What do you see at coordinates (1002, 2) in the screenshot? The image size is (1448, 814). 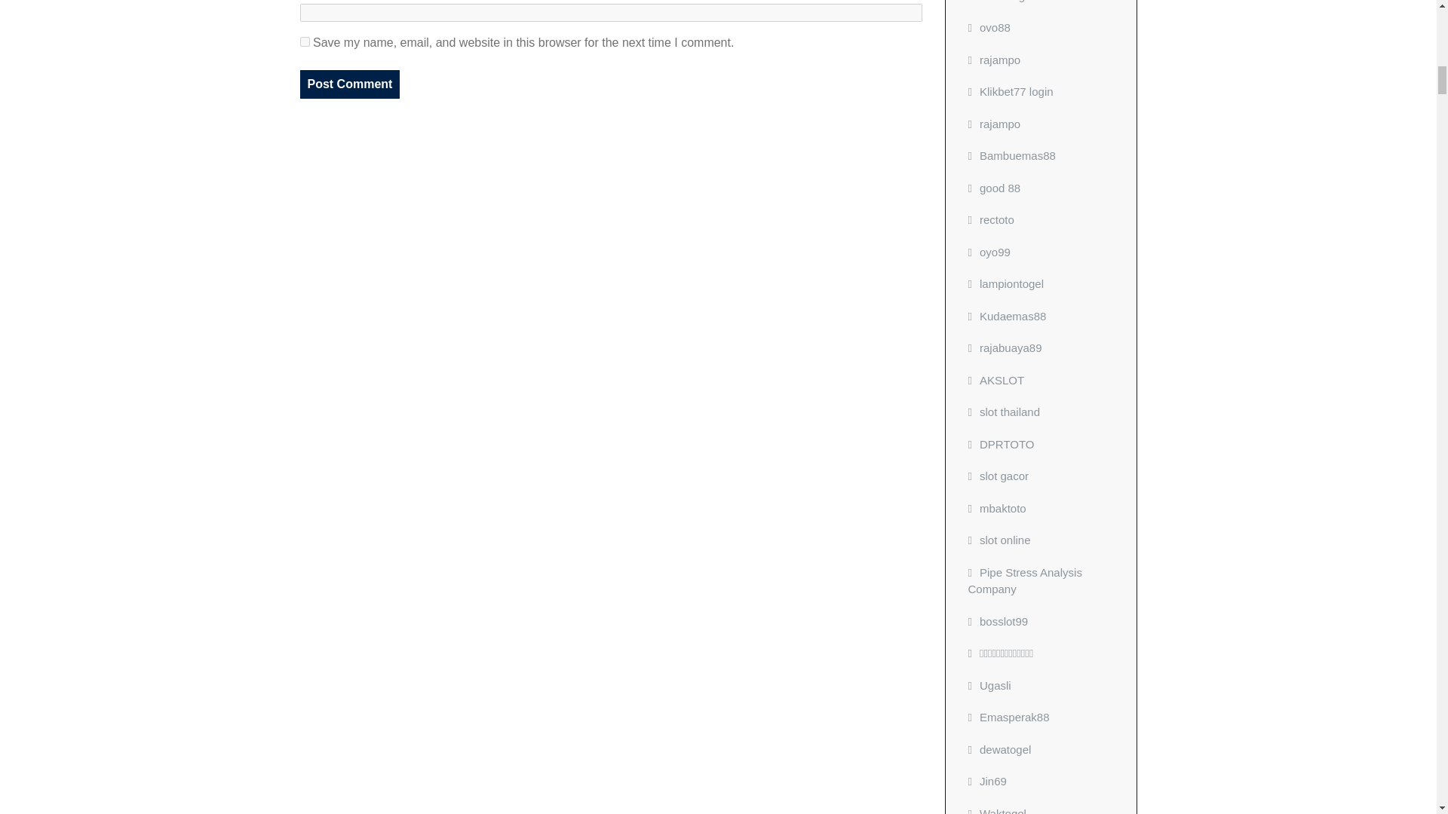 I see `dewavegas` at bounding box center [1002, 2].